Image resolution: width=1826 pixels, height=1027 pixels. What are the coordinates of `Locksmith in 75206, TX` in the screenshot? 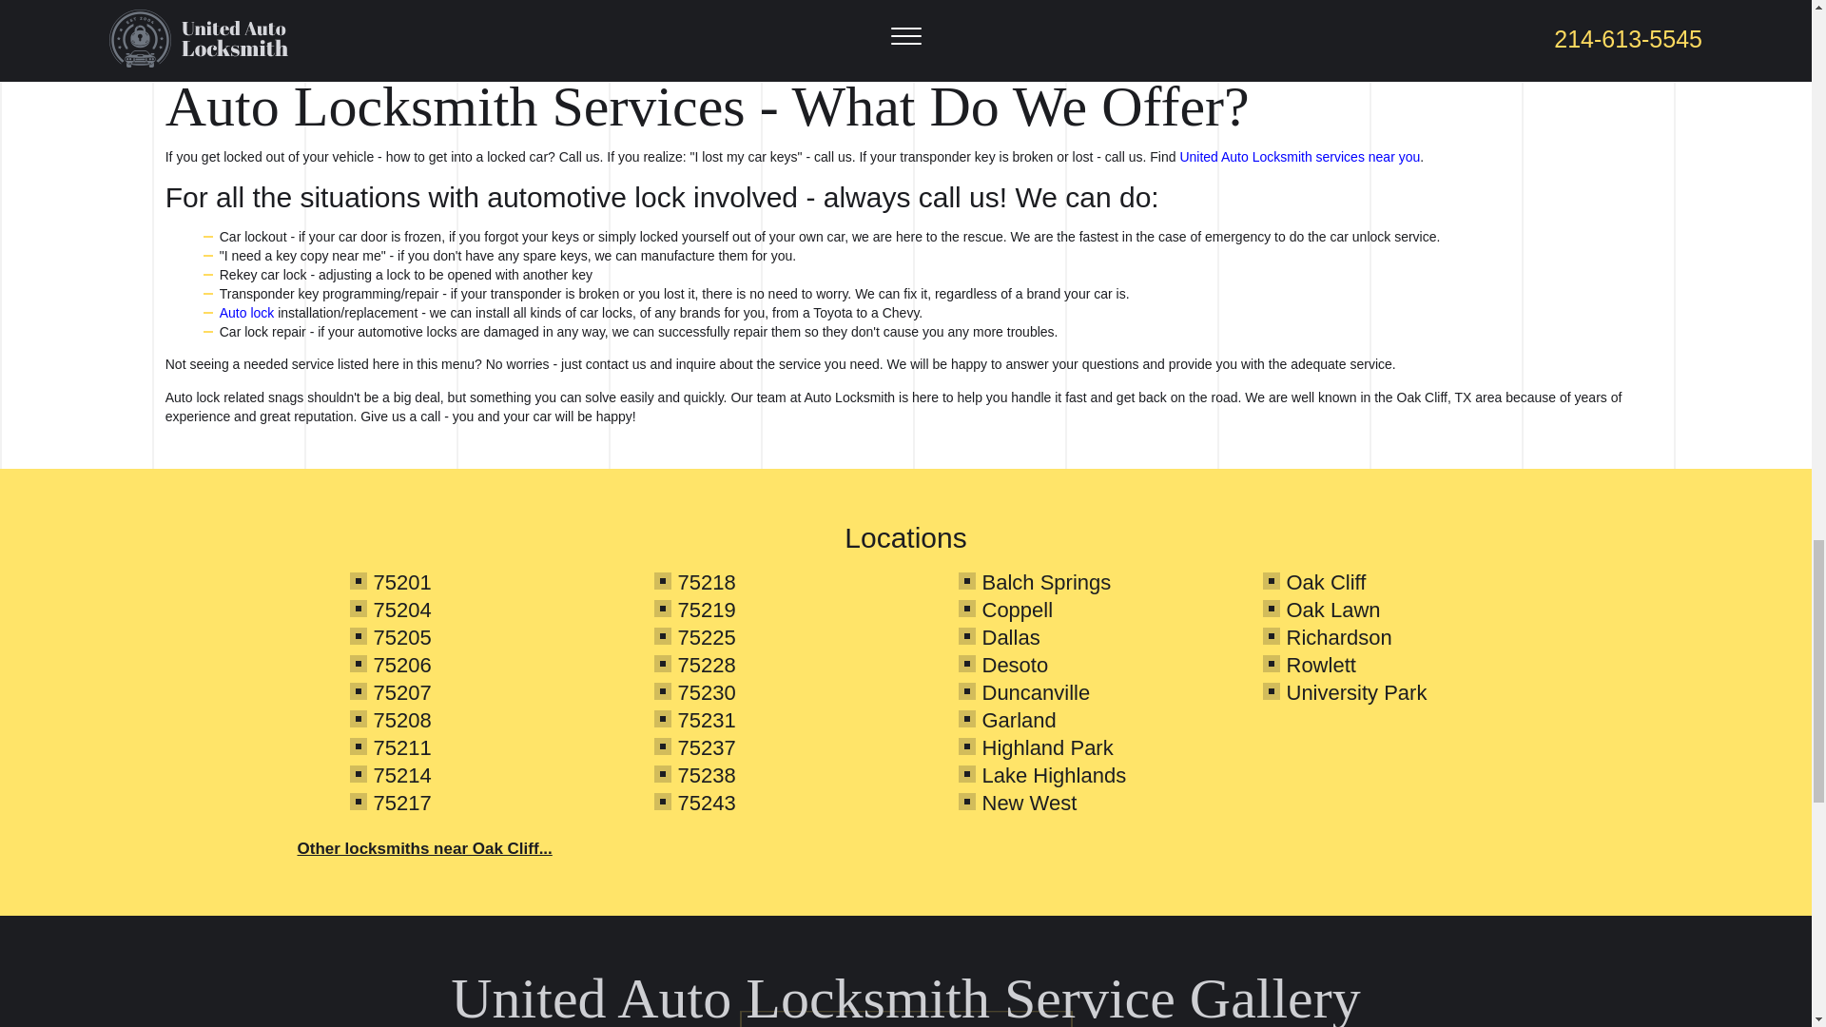 It's located at (401, 664).